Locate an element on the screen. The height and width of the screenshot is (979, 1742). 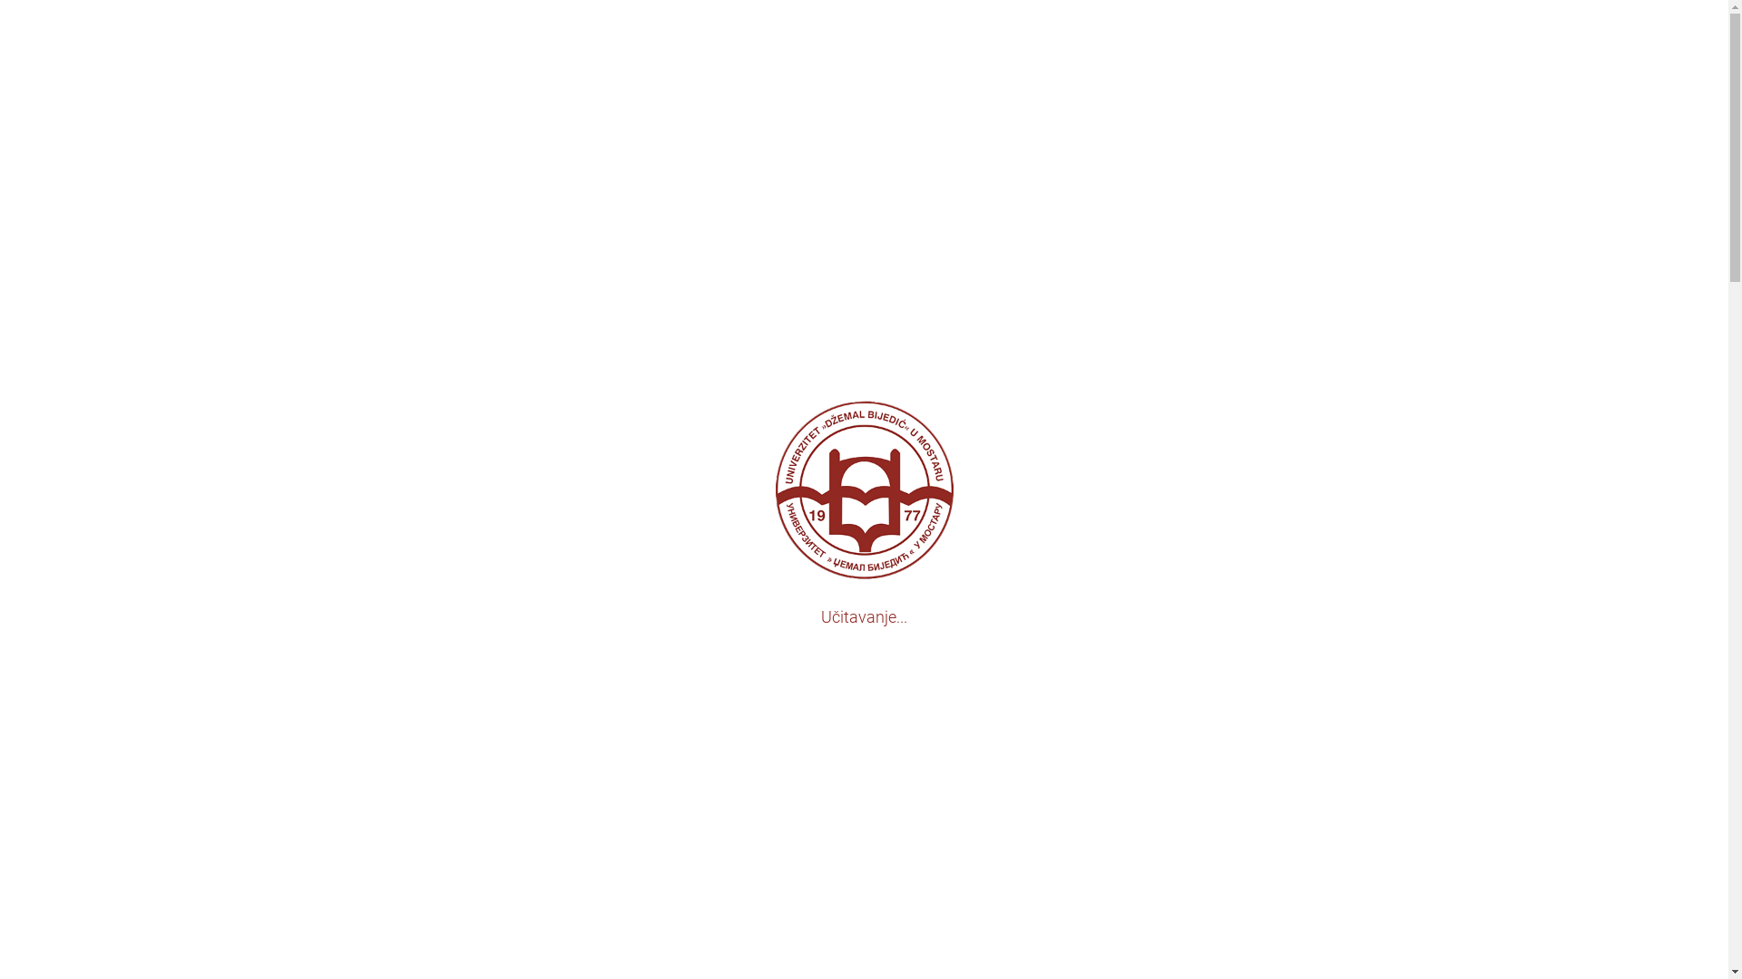
Kancelarija za osiguranje kvaliteta is located at coordinates (1071, 905).